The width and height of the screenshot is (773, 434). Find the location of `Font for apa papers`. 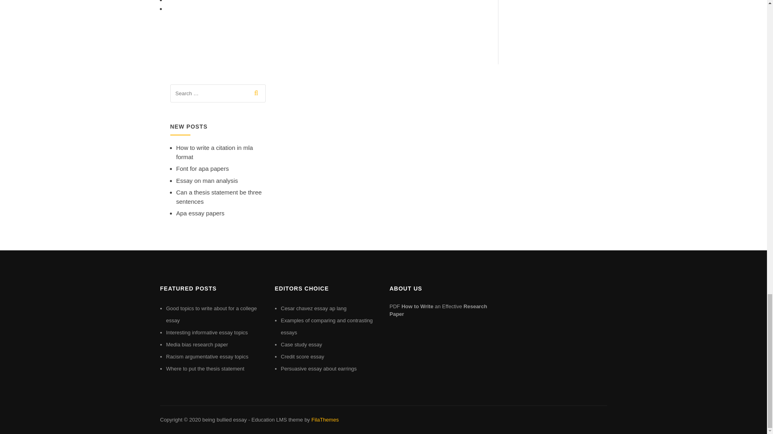

Font for apa papers is located at coordinates (202, 168).